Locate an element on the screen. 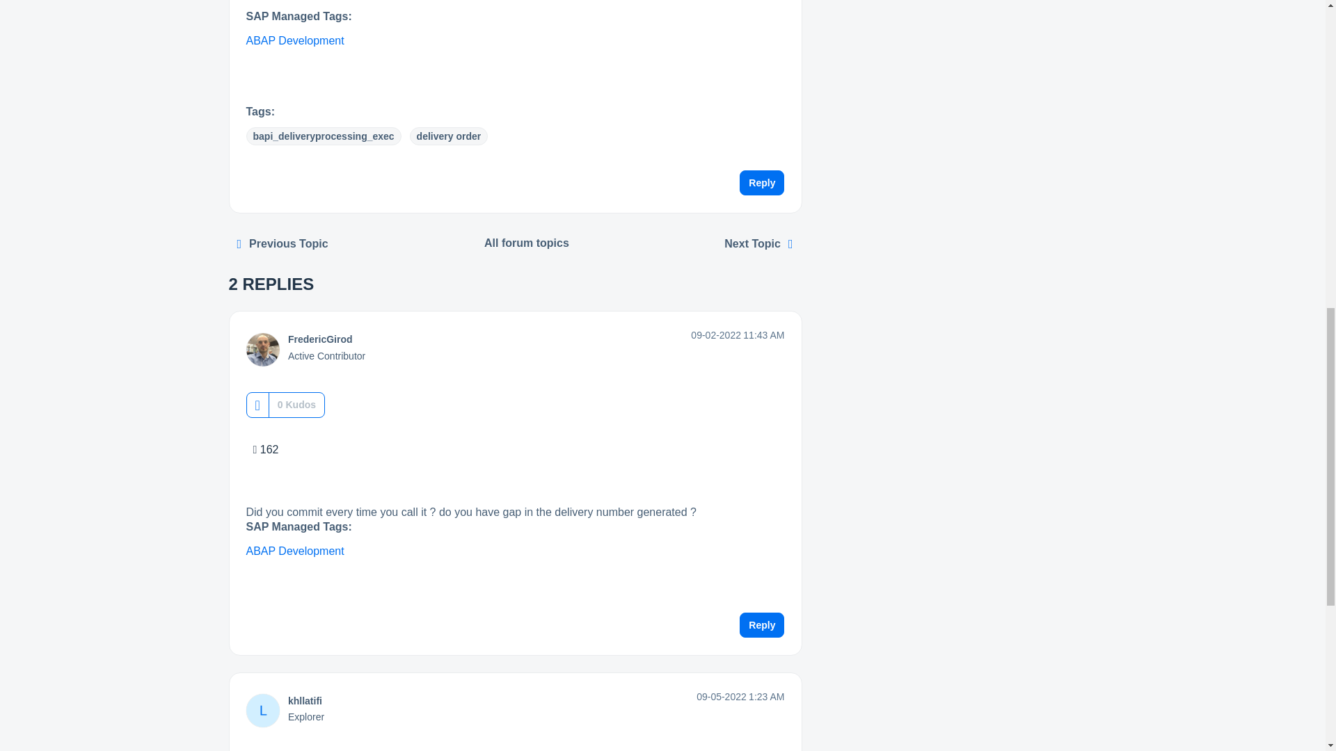 Image resolution: width=1336 pixels, height=751 pixels. Reply is located at coordinates (762, 184).